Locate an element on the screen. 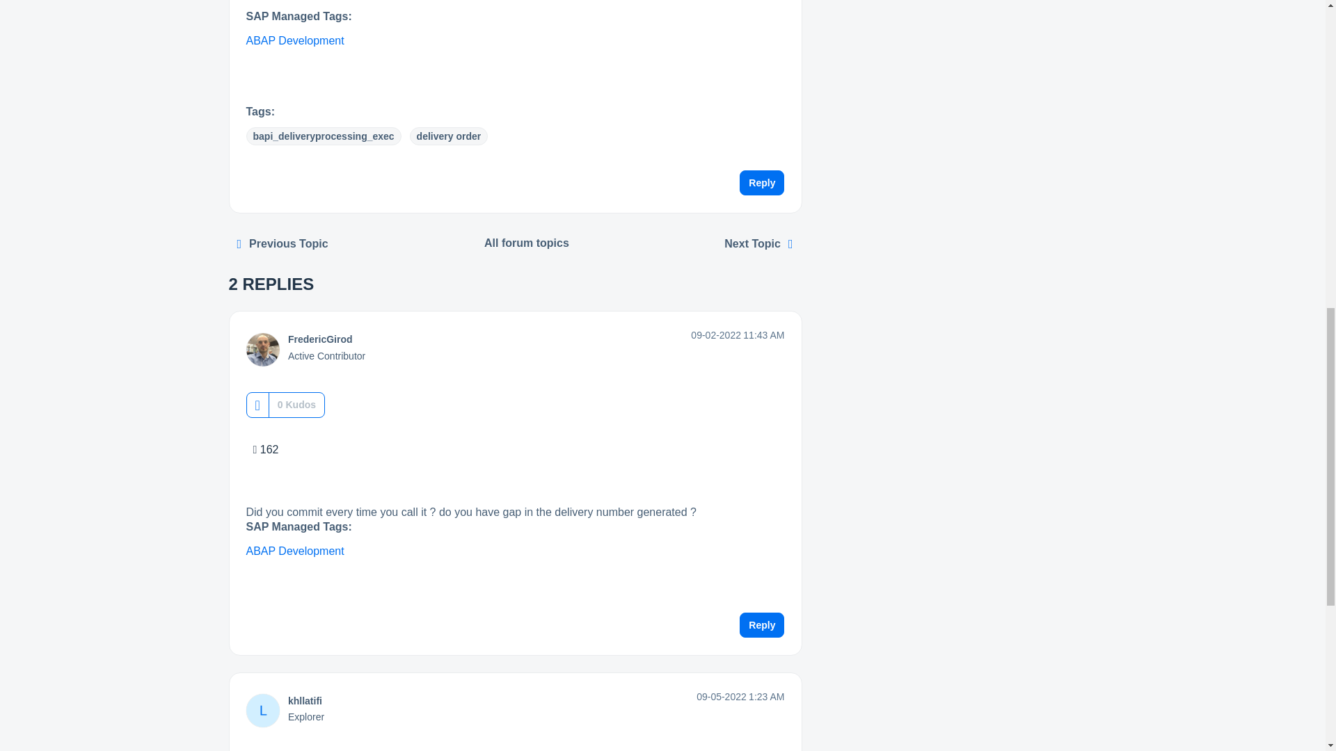 Image resolution: width=1336 pixels, height=751 pixels. Reply is located at coordinates (762, 184).